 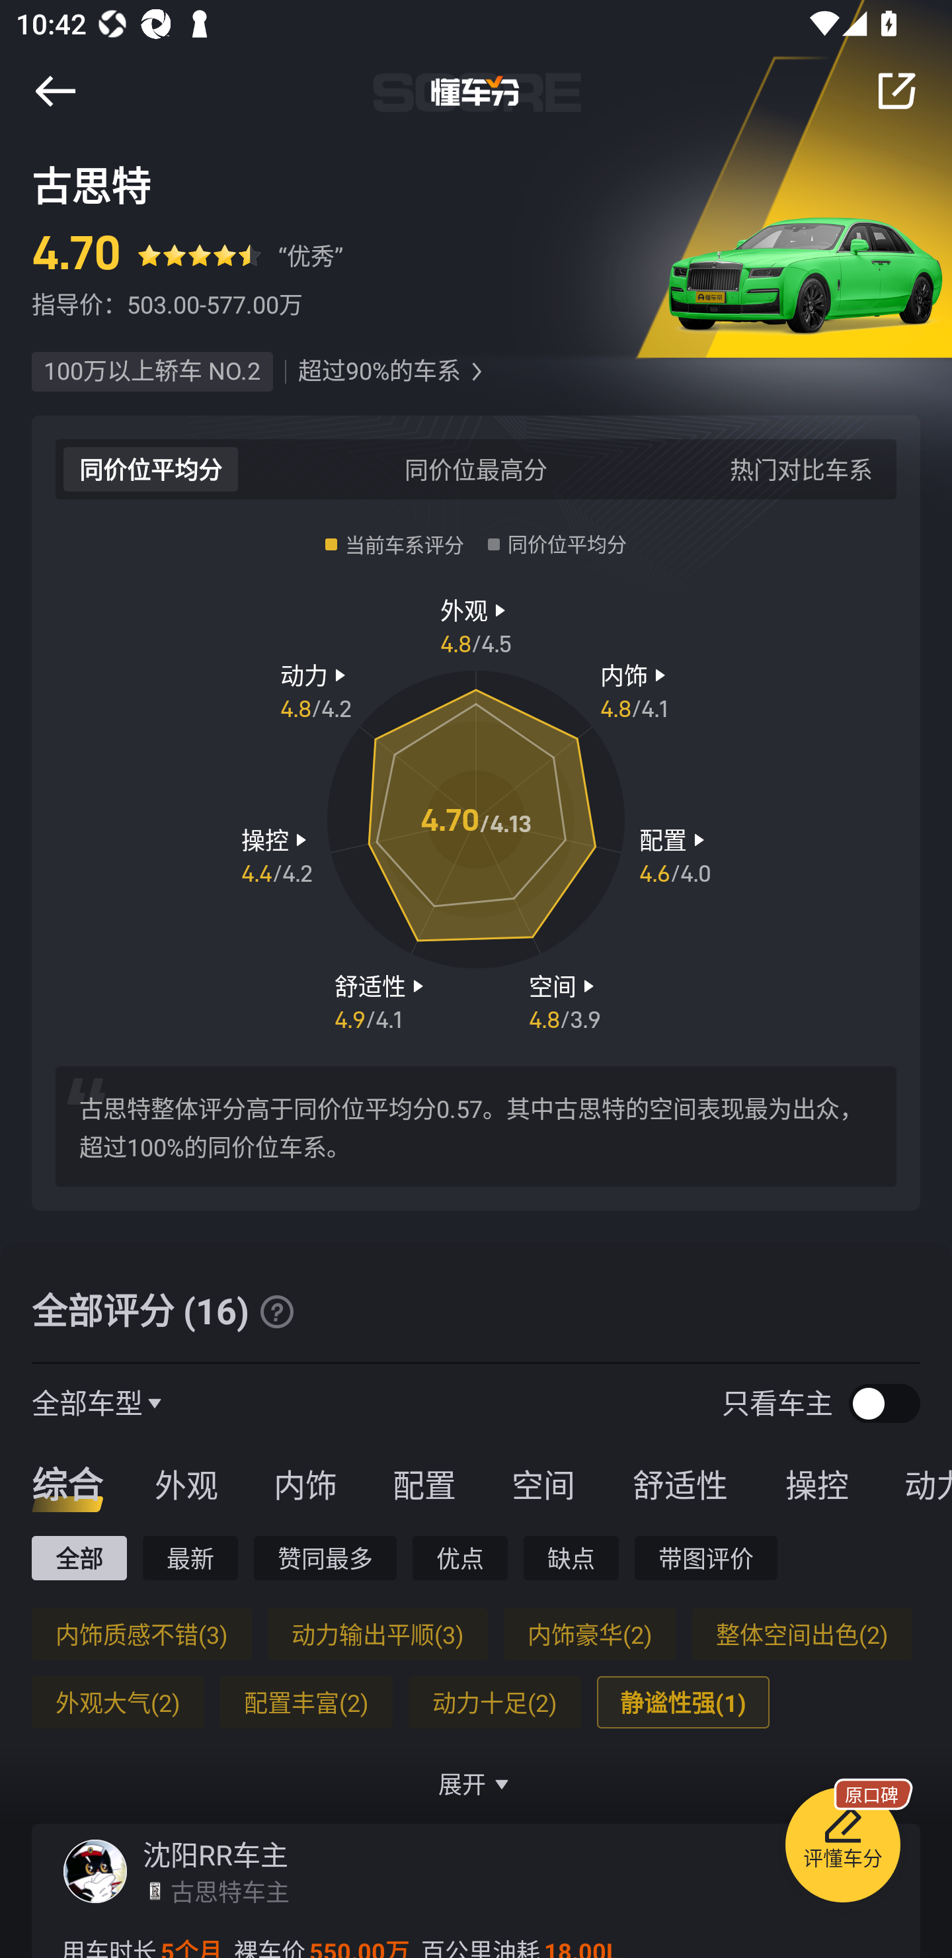 I want to click on 古思特车主, so click(x=229, y=1891).